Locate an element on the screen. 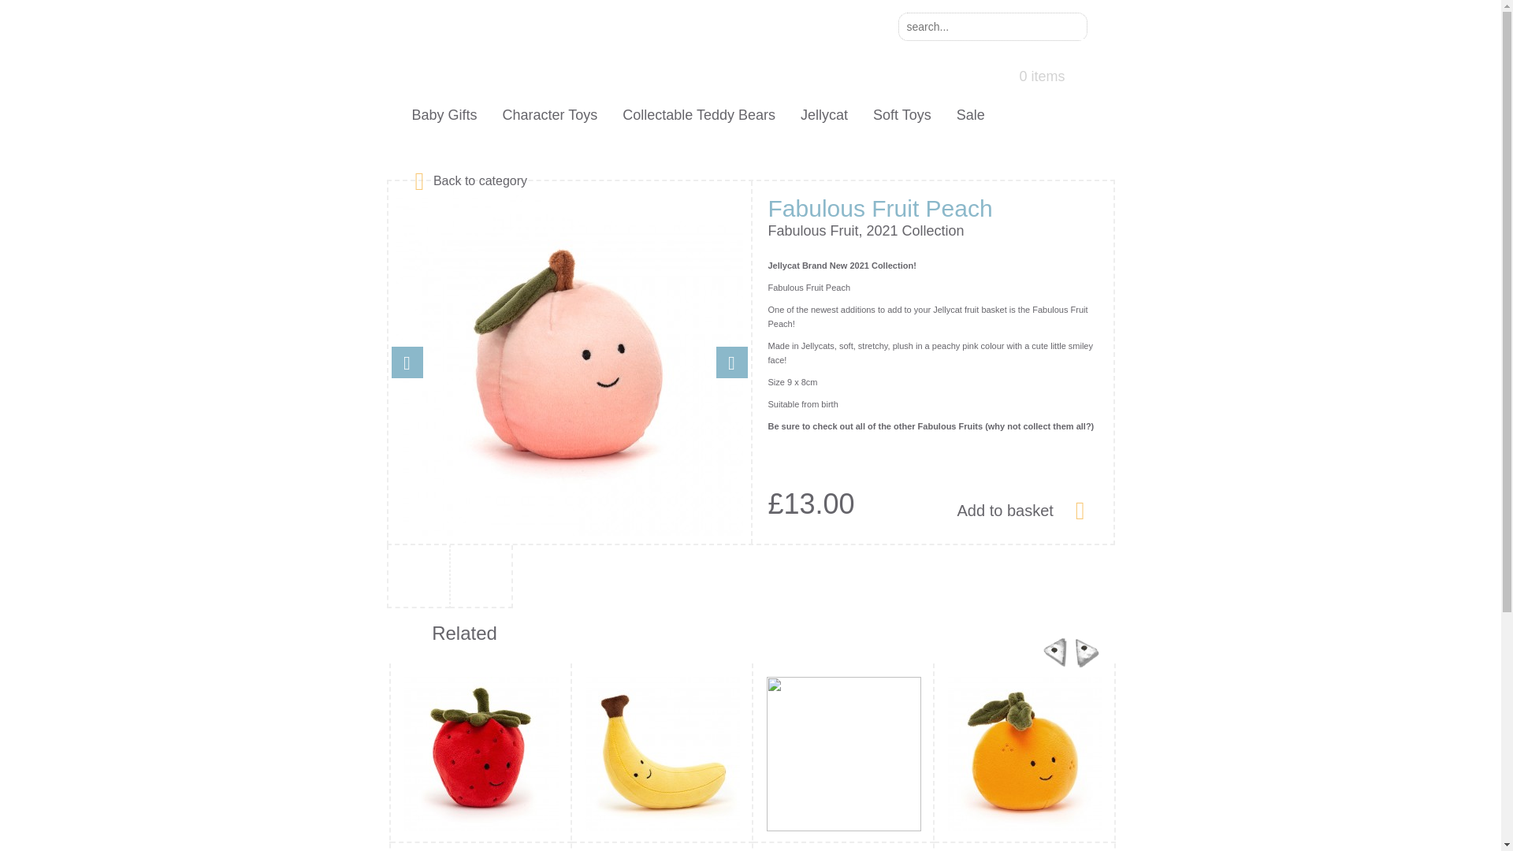 This screenshot has width=1513, height=851. Back to category is located at coordinates (480, 180).